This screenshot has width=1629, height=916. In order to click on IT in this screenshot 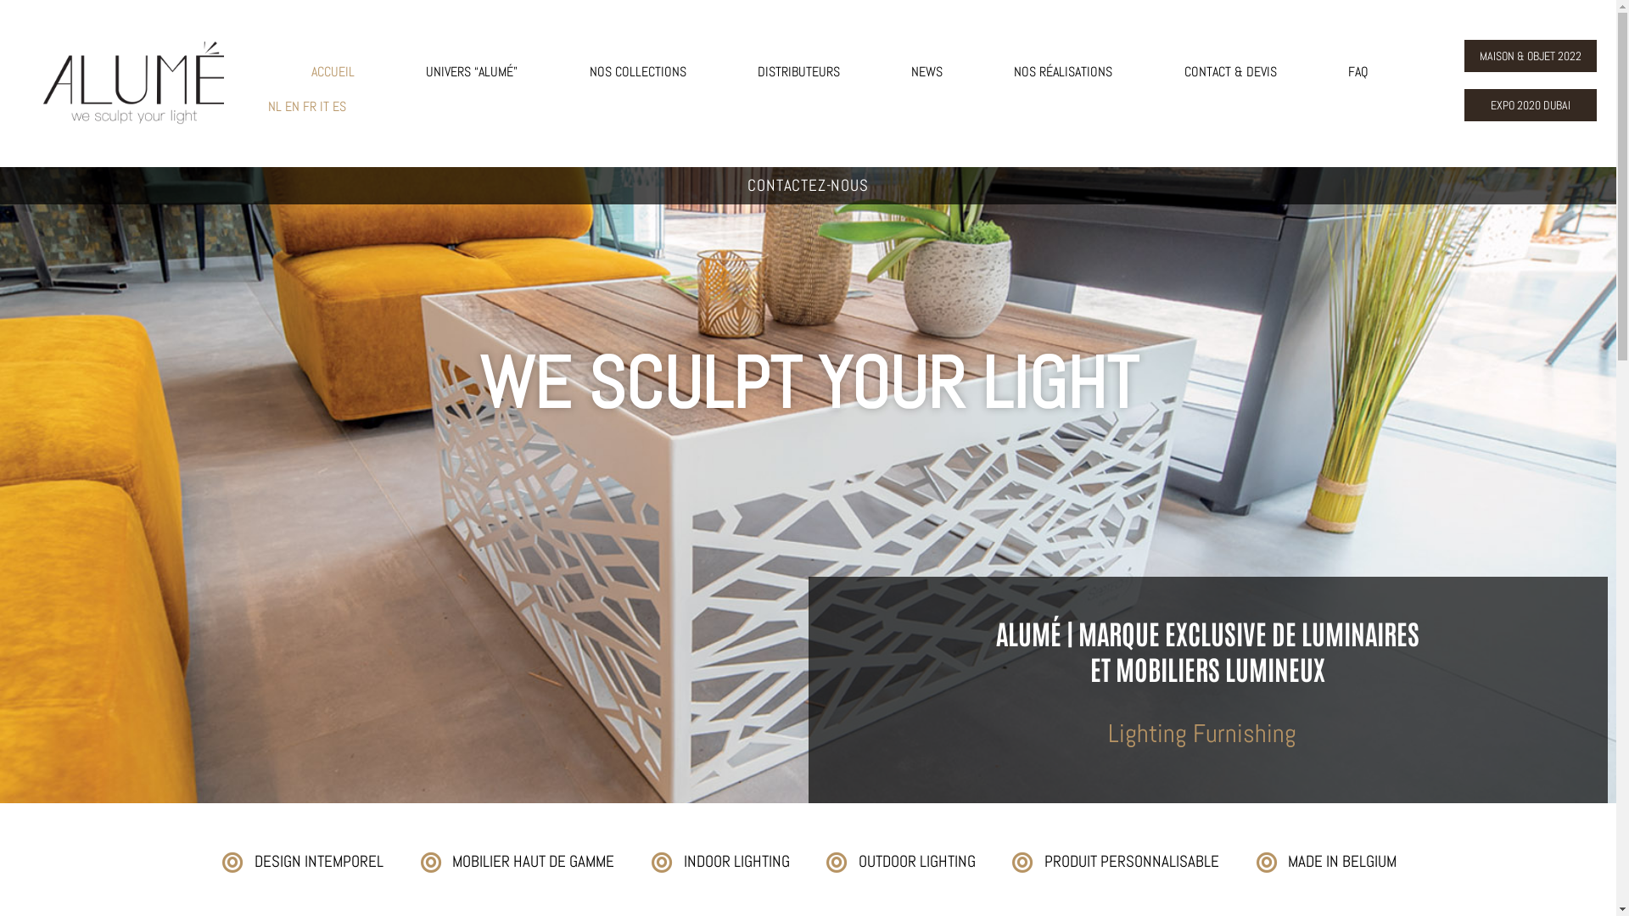, I will do `click(324, 107)`.